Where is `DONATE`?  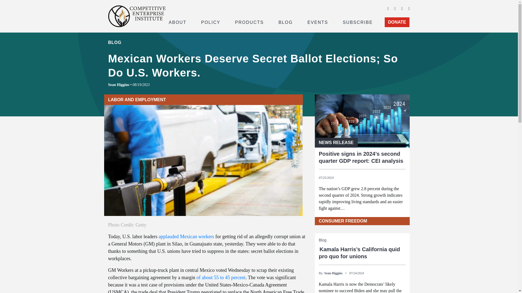
DONATE is located at coordinates (397, 22).